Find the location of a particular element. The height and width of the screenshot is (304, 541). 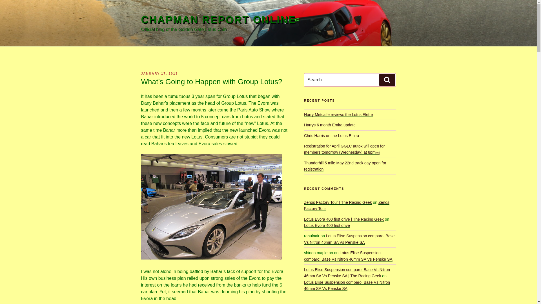

Zenos Factory Tour is located at coordinates (347, 205).